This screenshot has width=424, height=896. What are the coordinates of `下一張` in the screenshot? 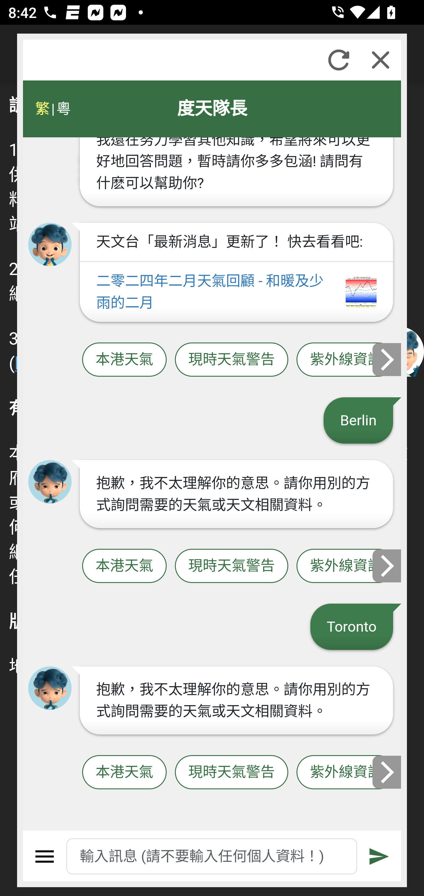 It's located at (387, 565).